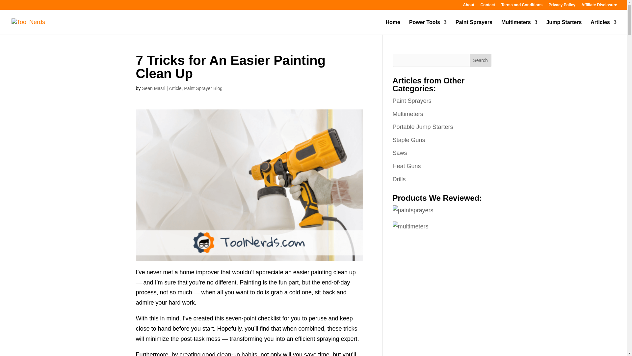 The height and width of the screenshot is (356, 632). Describe the element at coordinates (468, 6) in the screenshot. I see `About` at that location.